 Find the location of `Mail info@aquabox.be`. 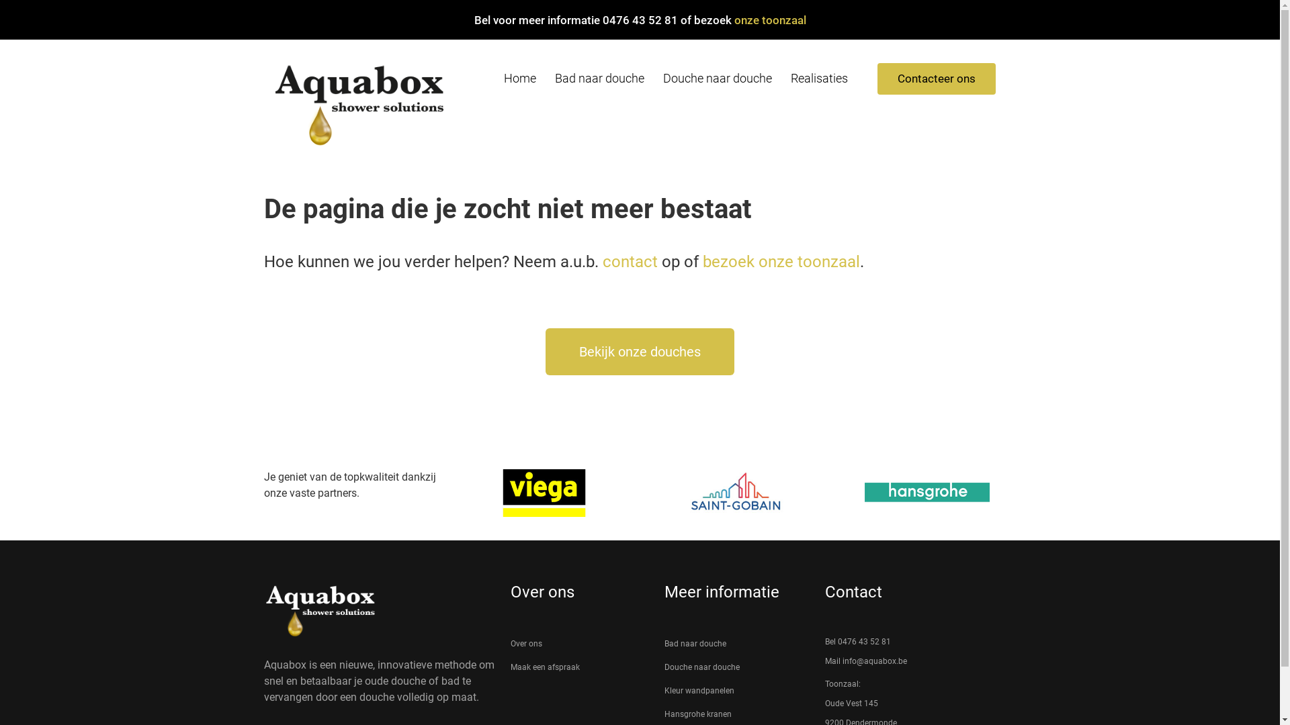

Mail info@aquabox.be is located at coordinates (920, 661).